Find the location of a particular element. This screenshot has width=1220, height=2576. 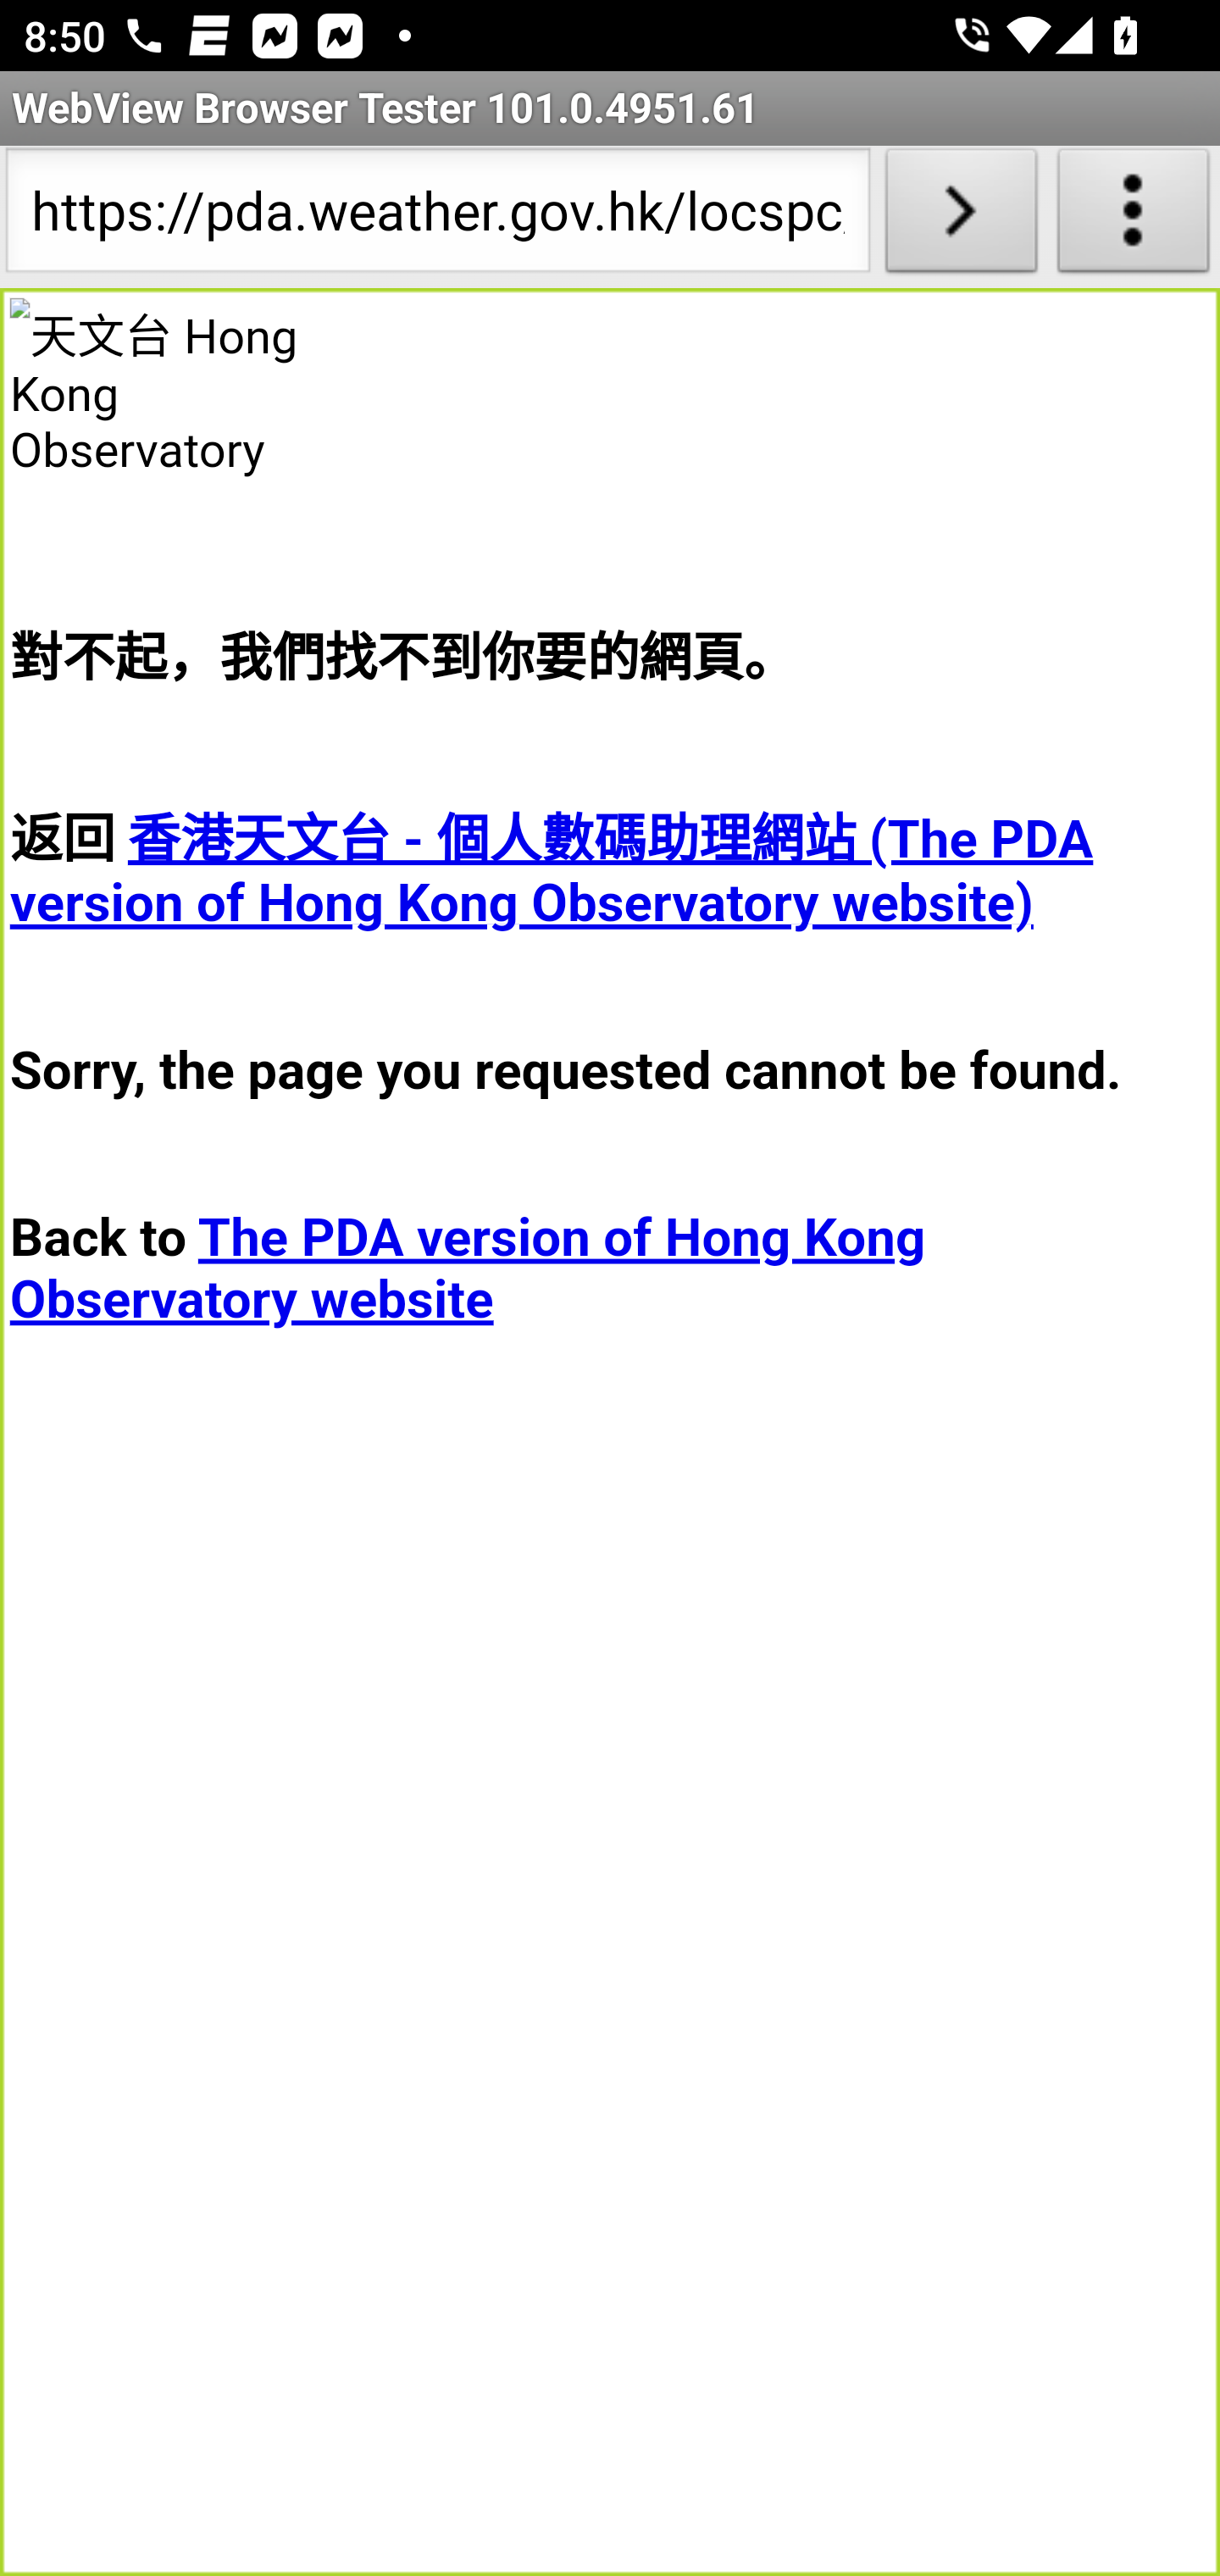

The PDA version of Hong Kong Observatory website is located at coordinates (468, 1268).